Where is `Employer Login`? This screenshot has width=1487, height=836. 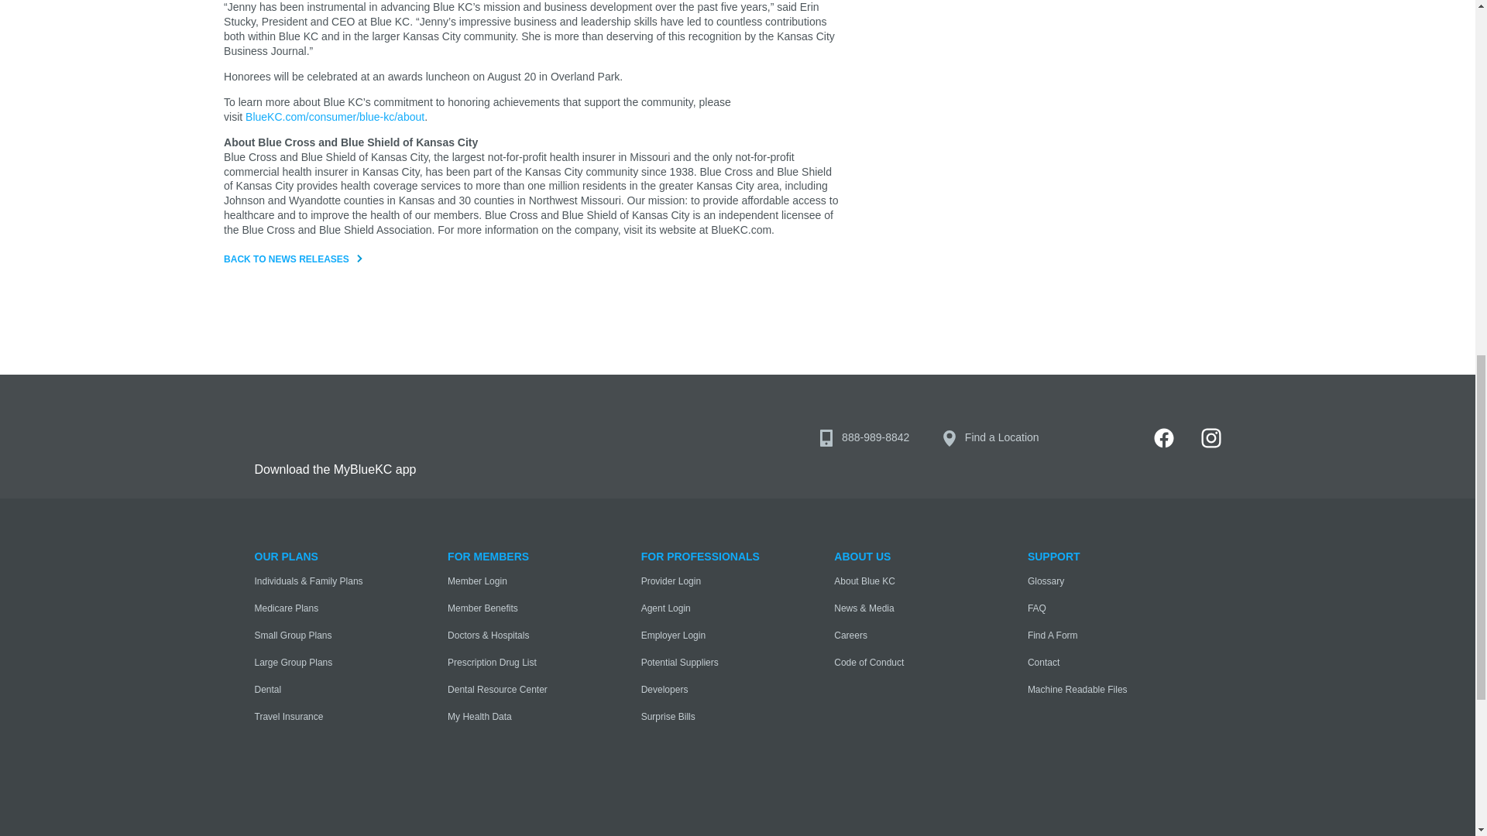
Employer Login is located at coordinates (713, 636).